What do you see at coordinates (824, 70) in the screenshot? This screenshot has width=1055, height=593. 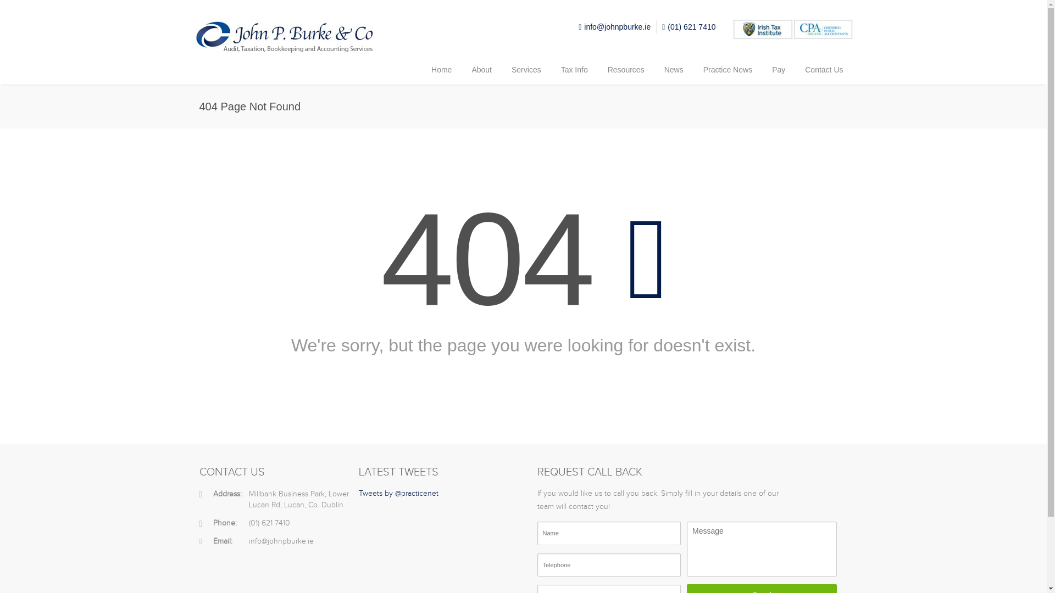 I see `Contact Us` at bounding box center [824, 70].